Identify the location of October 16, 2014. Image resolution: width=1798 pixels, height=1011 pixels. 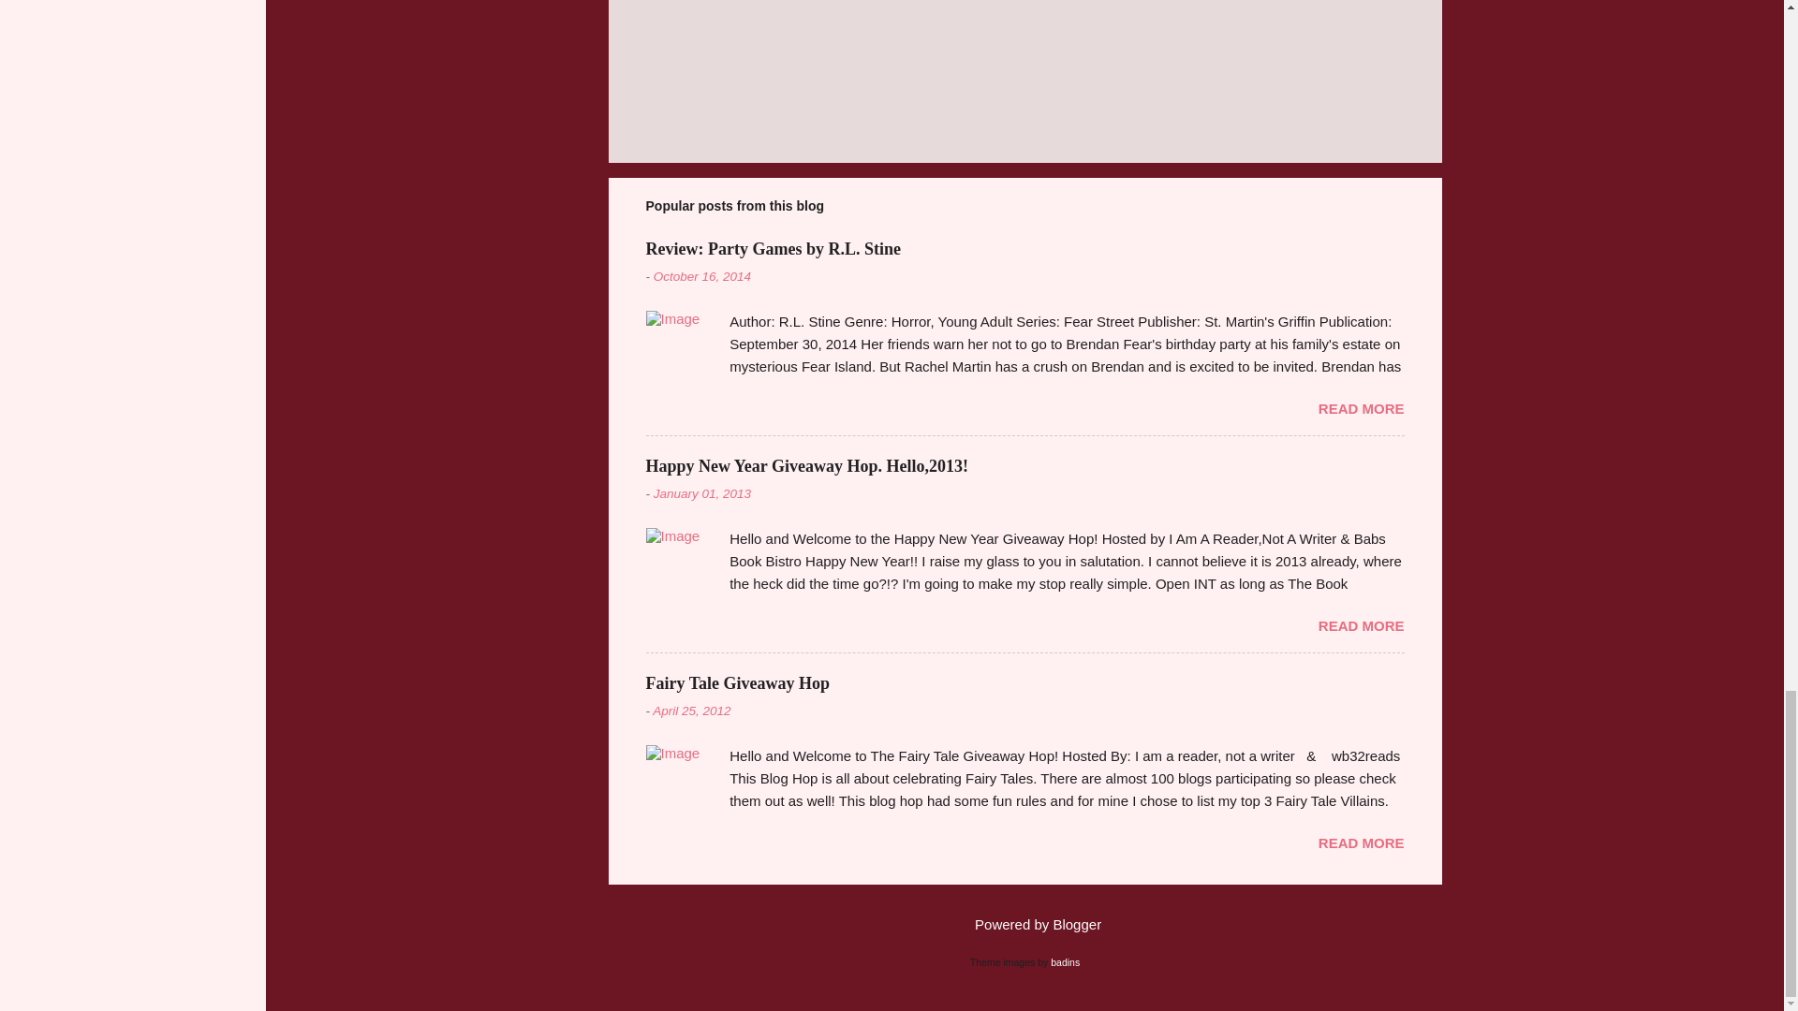
(702, 277).